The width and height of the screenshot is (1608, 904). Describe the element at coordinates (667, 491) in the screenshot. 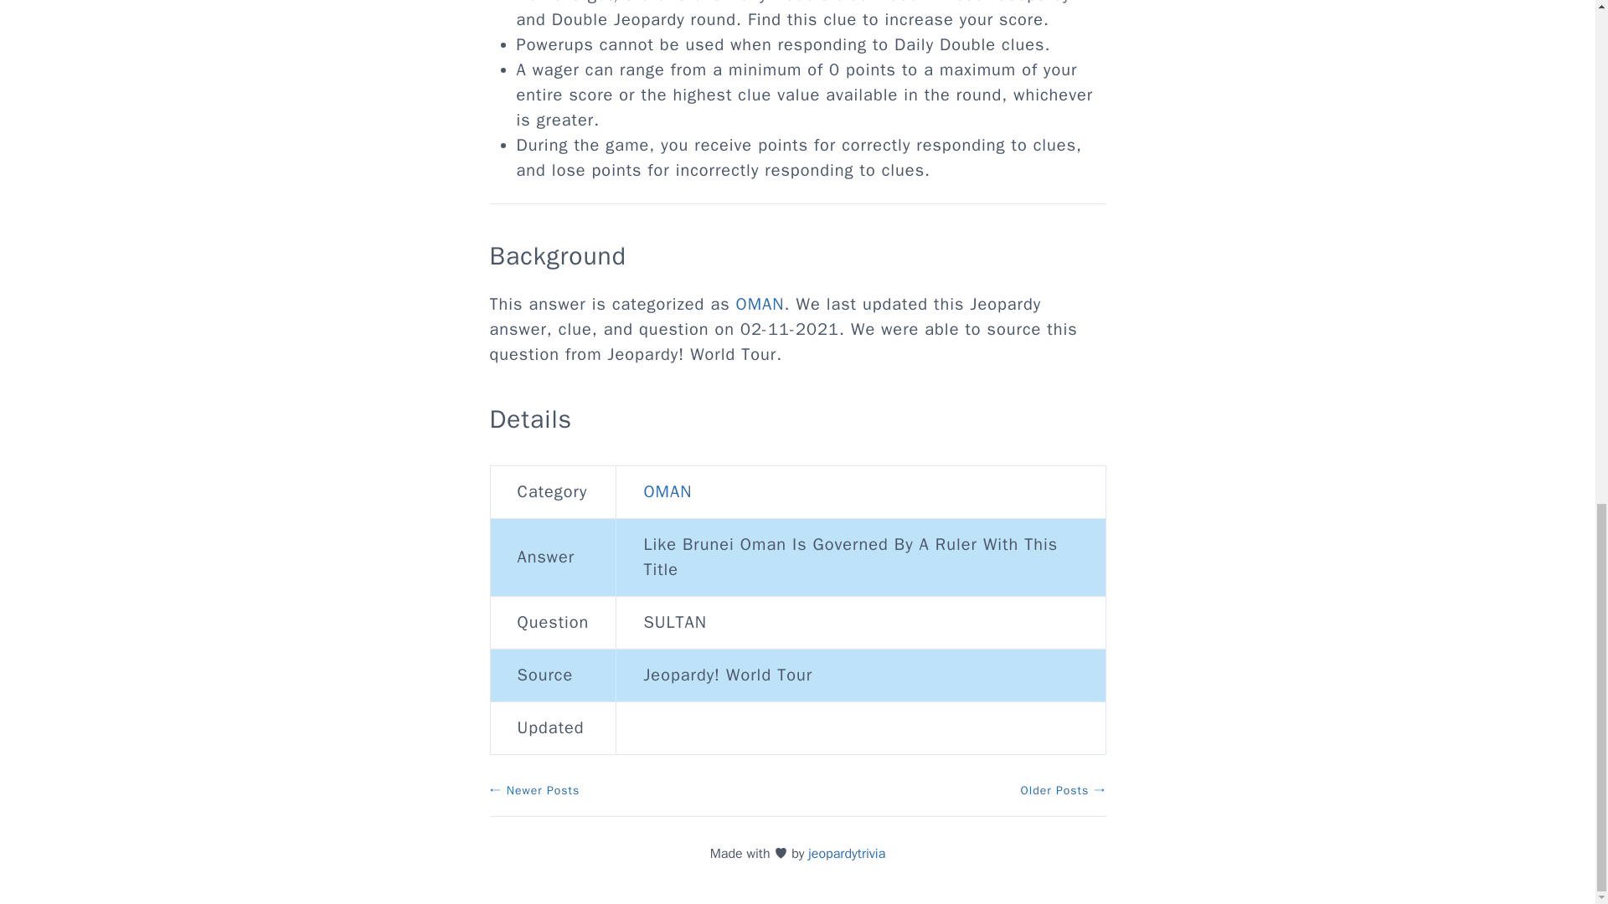

I see `OMAN` at that location.